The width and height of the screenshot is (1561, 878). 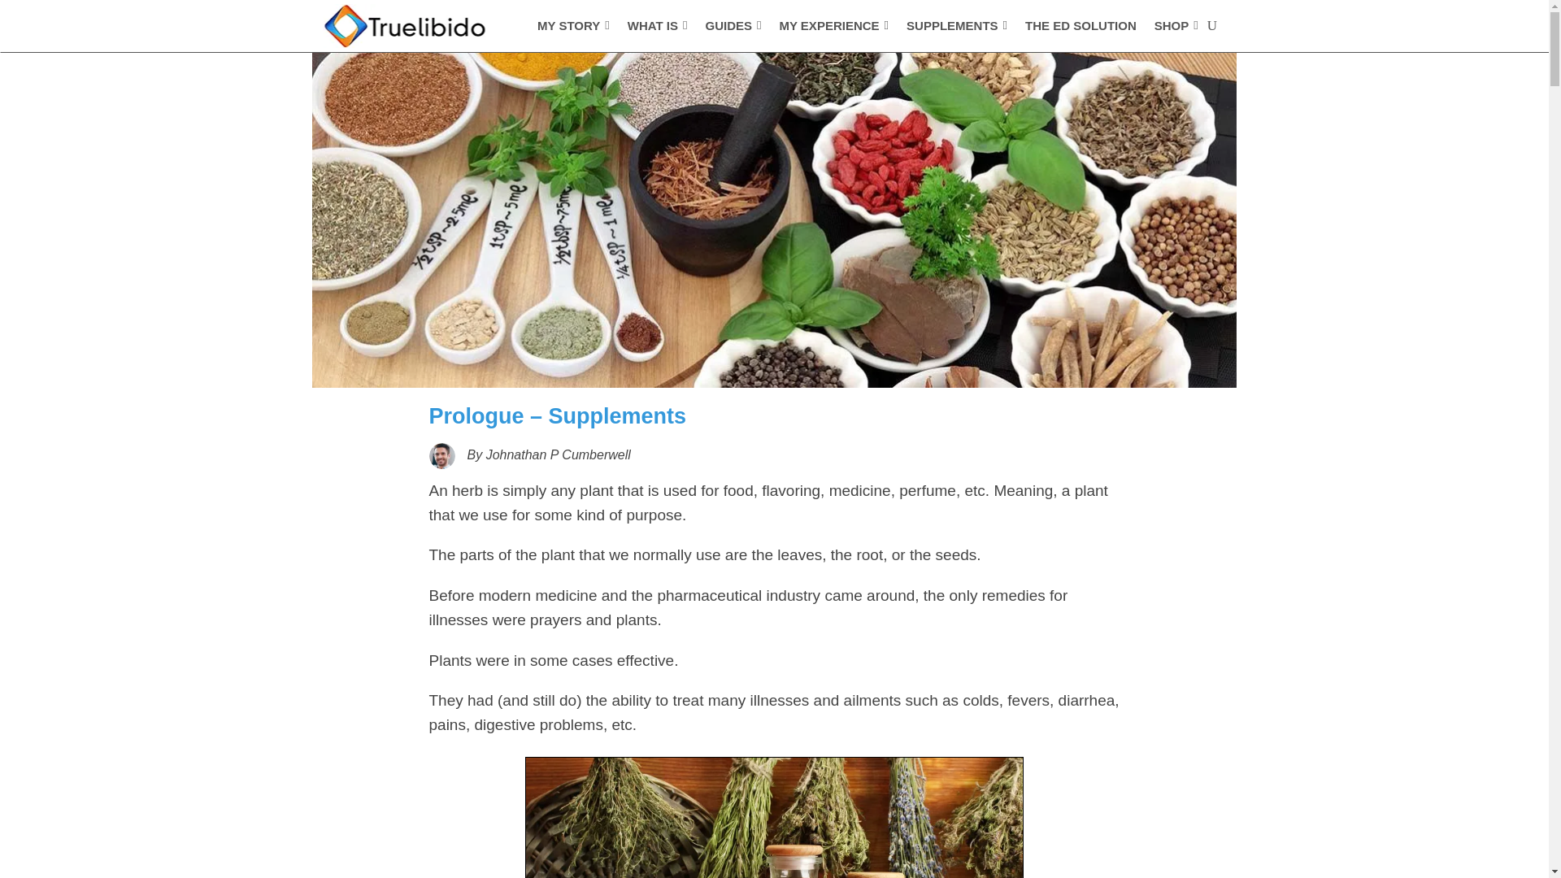 I want to click on SUPPLEMENTS, so click(x=956, y=26).